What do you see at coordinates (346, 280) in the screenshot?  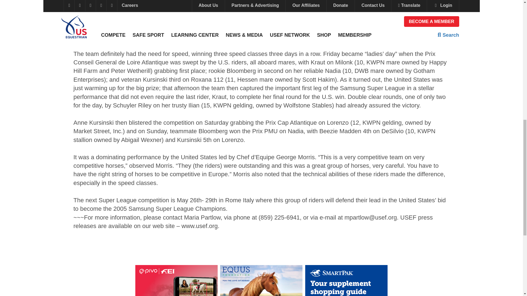 I see `3rd party ad content` at bounding box center [346, 280].